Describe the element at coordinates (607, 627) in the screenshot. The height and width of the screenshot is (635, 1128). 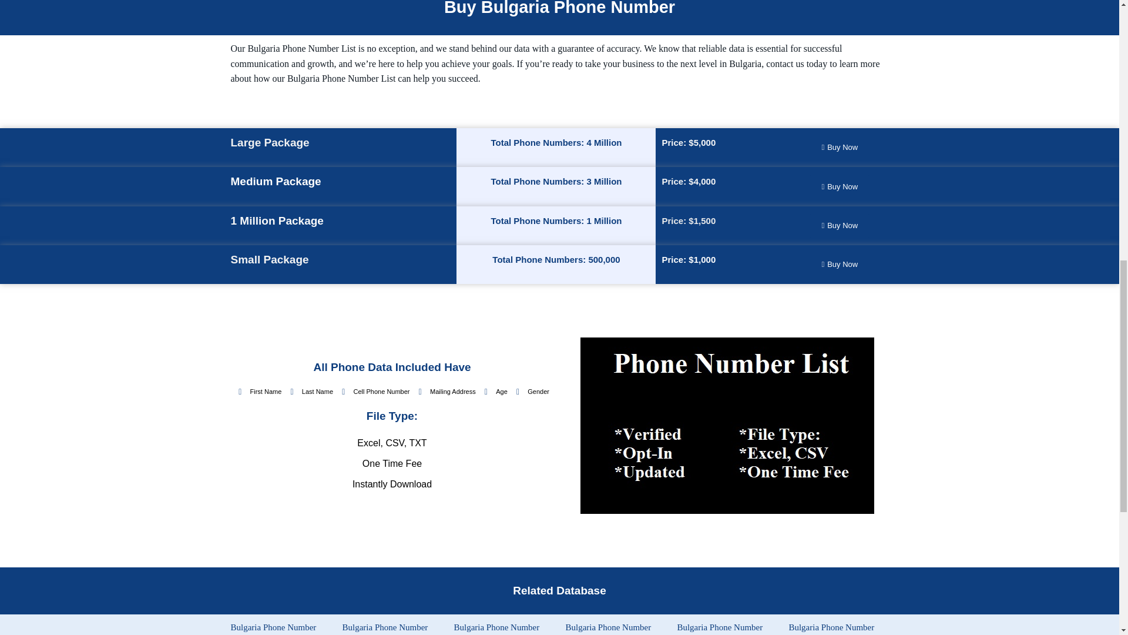
I see `Bulgaria Phone Number` at that location.